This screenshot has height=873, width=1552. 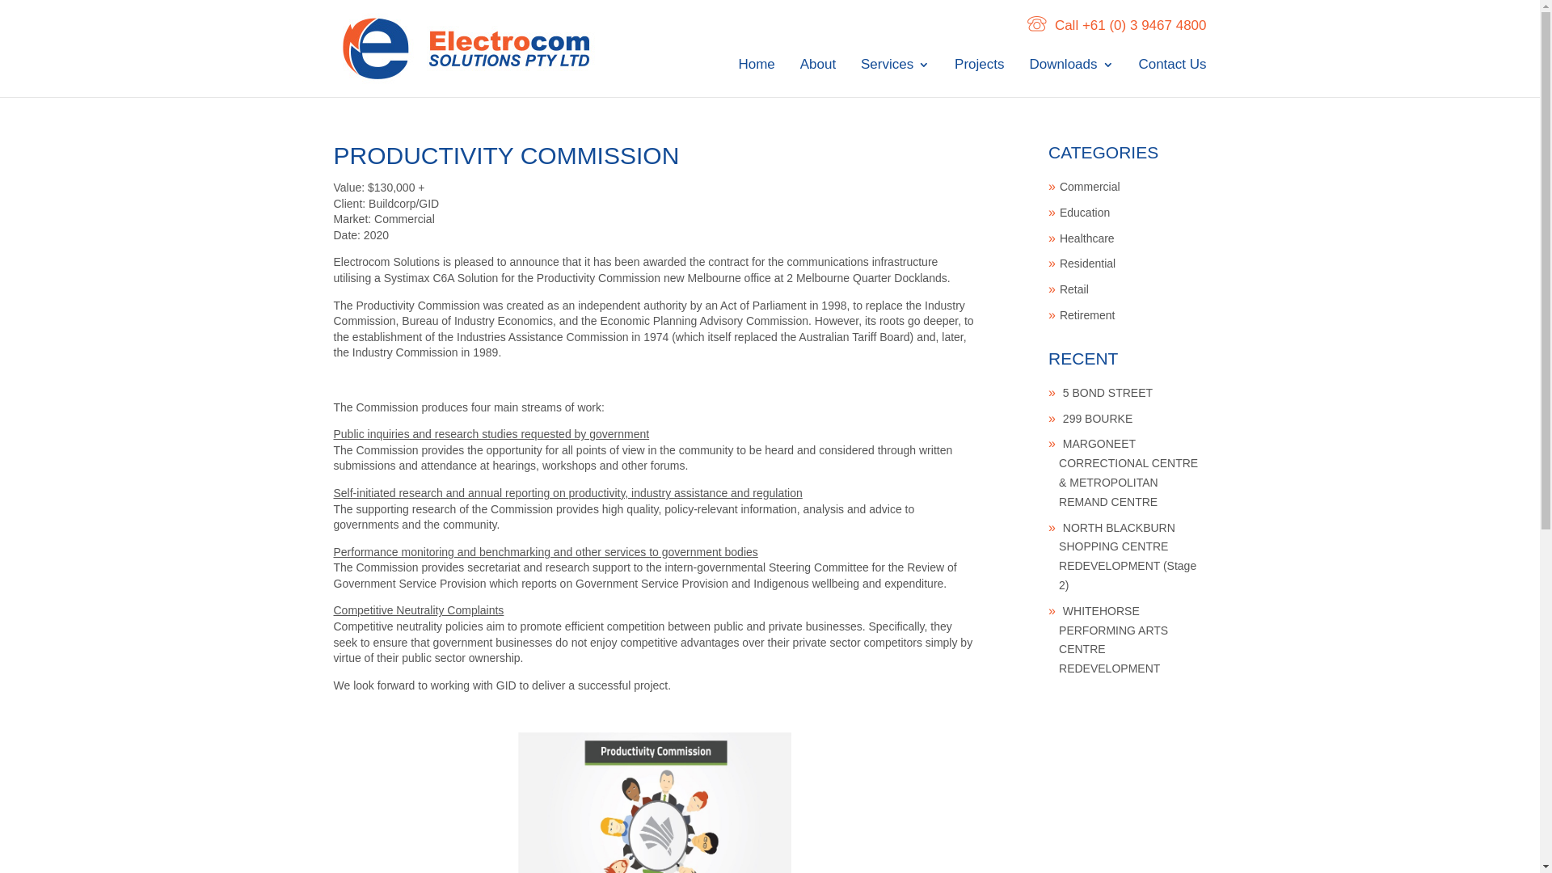 What do you see at coordinates (1128, 556) in the screenshot?
I see `NORTH BLACKBURN SHOPPING CENTRE REDEVELOPMENT (Stage 2)` at bounding box center [1128, 556].